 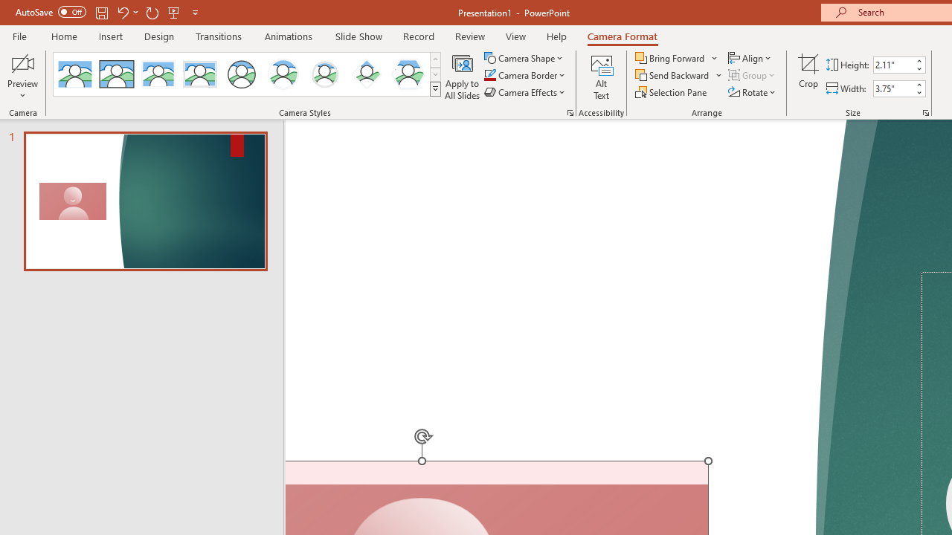 What do you see at coordinates (679, 76) in the screenshot?
I see `Send Backward` at bounding box center [679, 76].